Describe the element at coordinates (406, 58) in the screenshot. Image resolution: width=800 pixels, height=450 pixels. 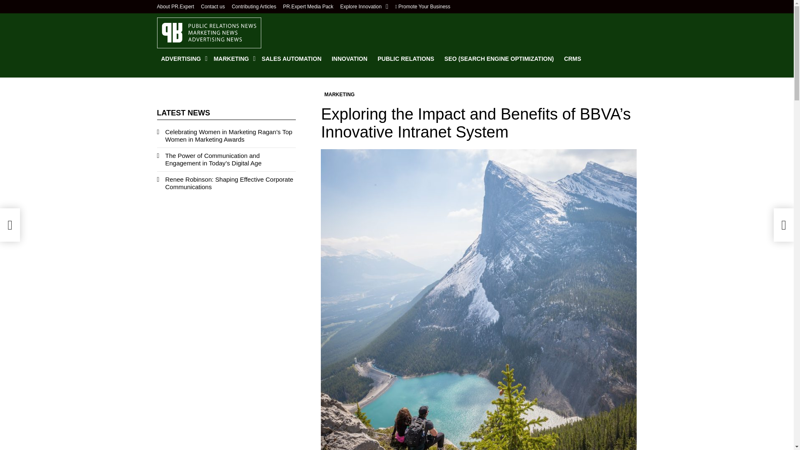
I see `PUBLIC RELATIONS` at that location.